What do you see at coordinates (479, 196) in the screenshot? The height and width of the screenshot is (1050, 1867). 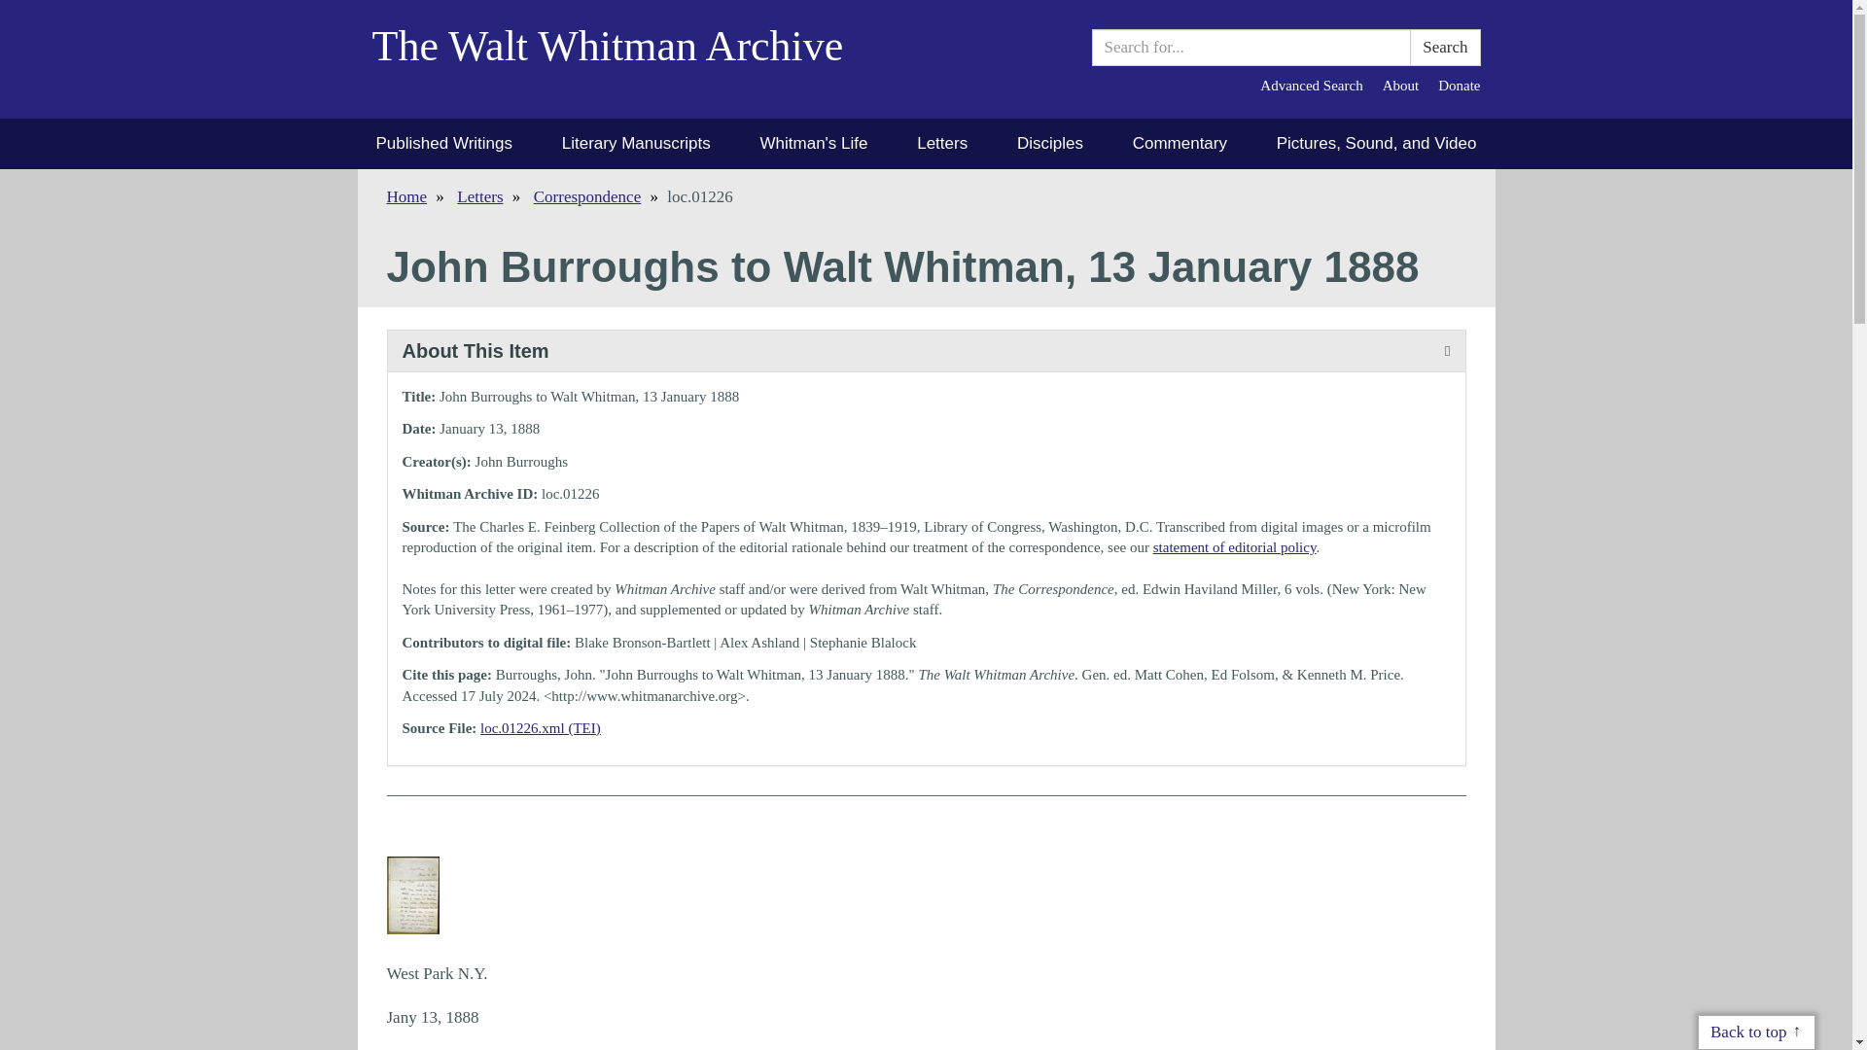 I see `Letters` at bounding box center [479, 196].